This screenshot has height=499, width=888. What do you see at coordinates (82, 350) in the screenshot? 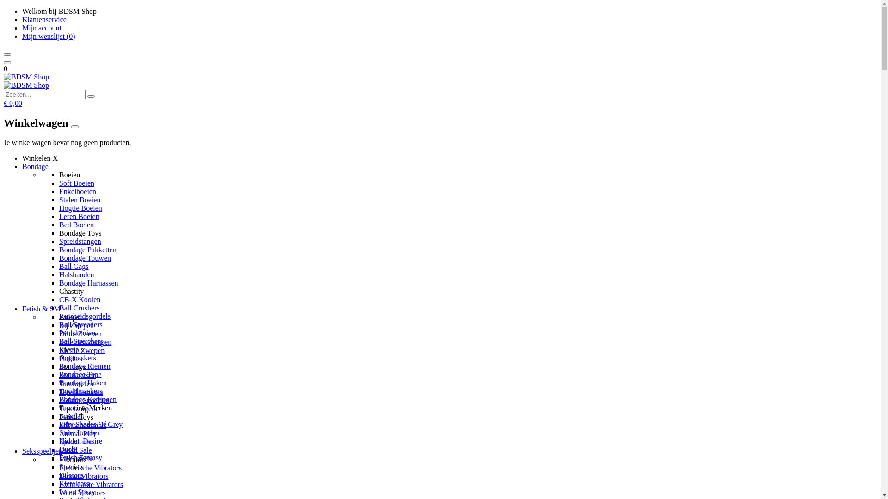
I see `Kleine Zwepen` at bounding box center [82, 350].